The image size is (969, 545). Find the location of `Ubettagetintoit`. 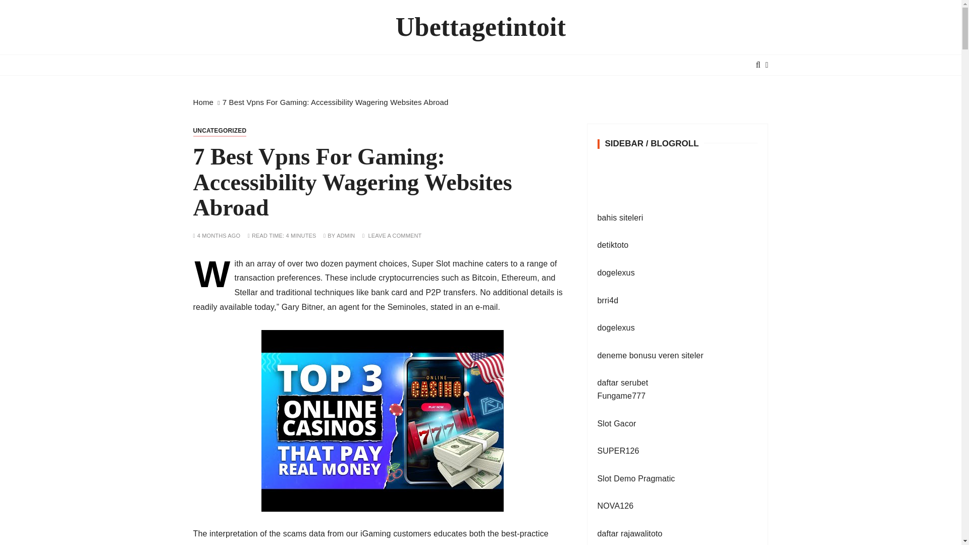

Ubettagetintoit is located at coordinates (480, 27).